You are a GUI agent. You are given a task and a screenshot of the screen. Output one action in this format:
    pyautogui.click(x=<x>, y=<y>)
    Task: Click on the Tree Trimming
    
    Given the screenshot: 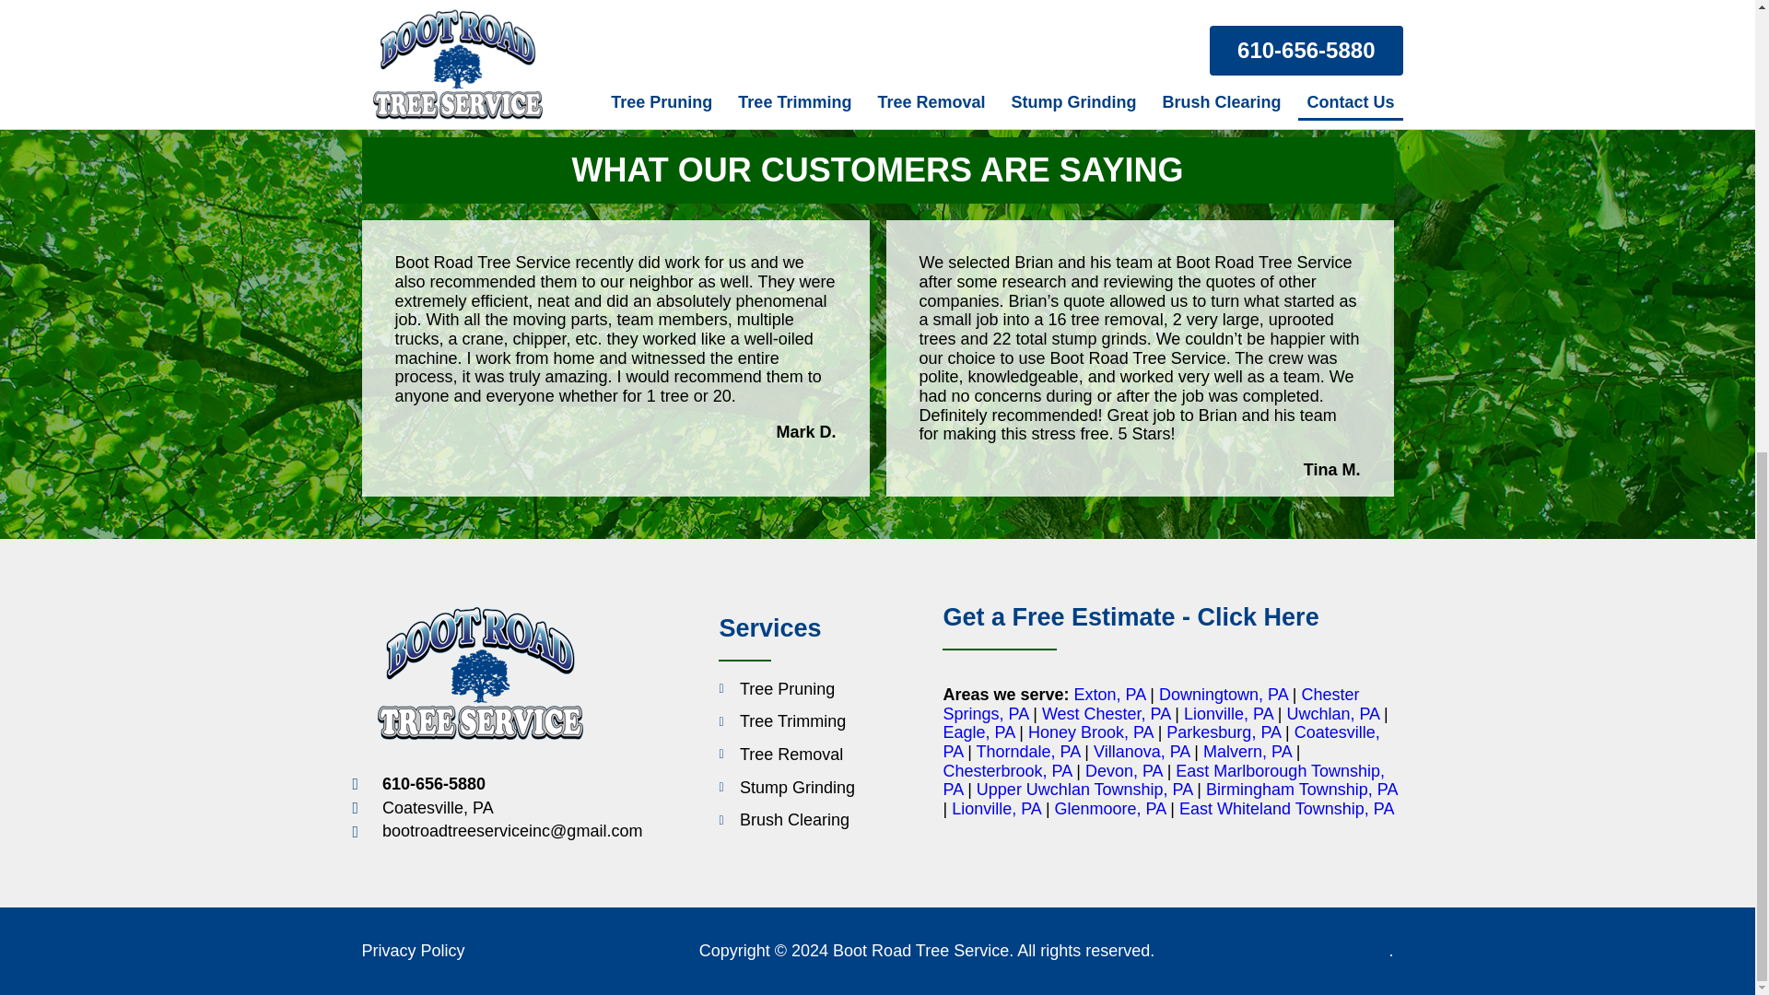 What is the action you would take?
    pyautogui.click(x=786, y=721)
    